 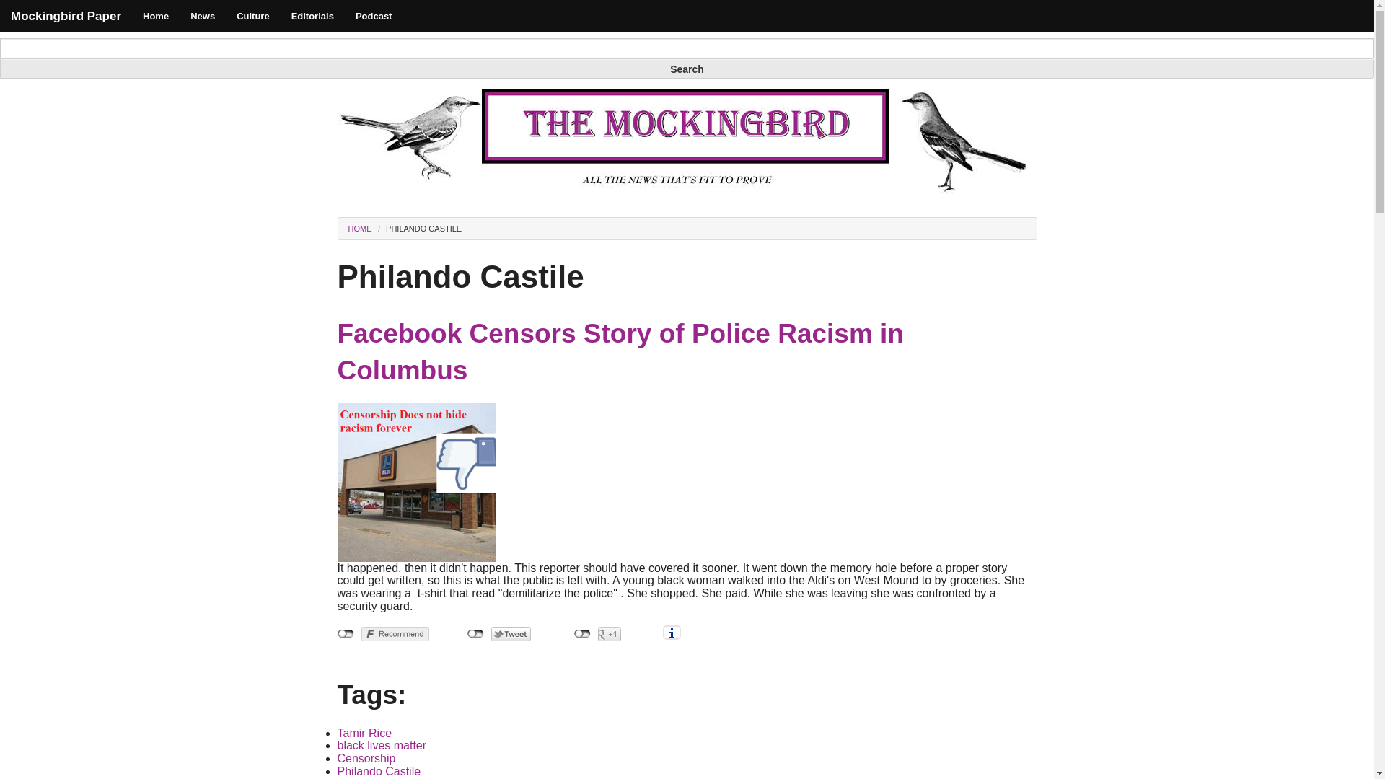 What do you see at coordinates (365, 733) in the screenshot?
I see `Tamir Rice` at bounding box center [365, 733].